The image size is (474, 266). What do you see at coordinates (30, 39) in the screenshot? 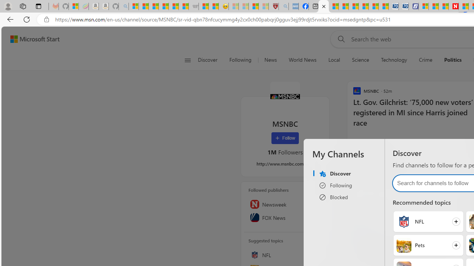
I see `Skip to footer` at bounding box center [30, 39].